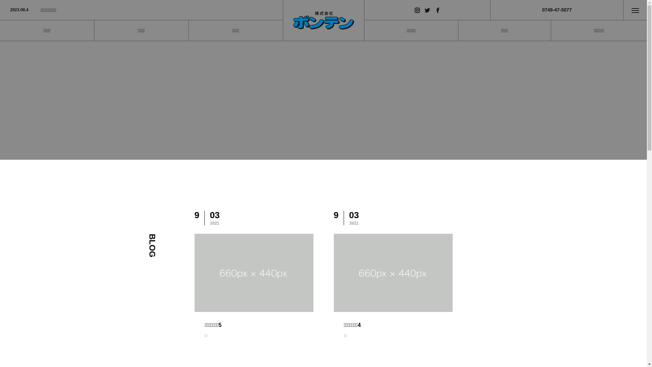 The image size is (652, 367). Describe the element at coordinates (438, 10) in the screenshot. I see `Facebook` at that location.